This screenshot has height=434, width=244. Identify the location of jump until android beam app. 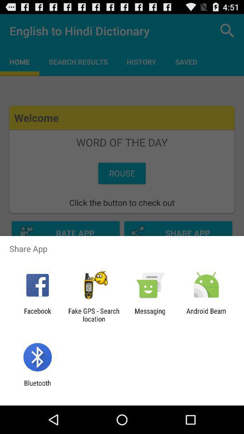
(206, 315).